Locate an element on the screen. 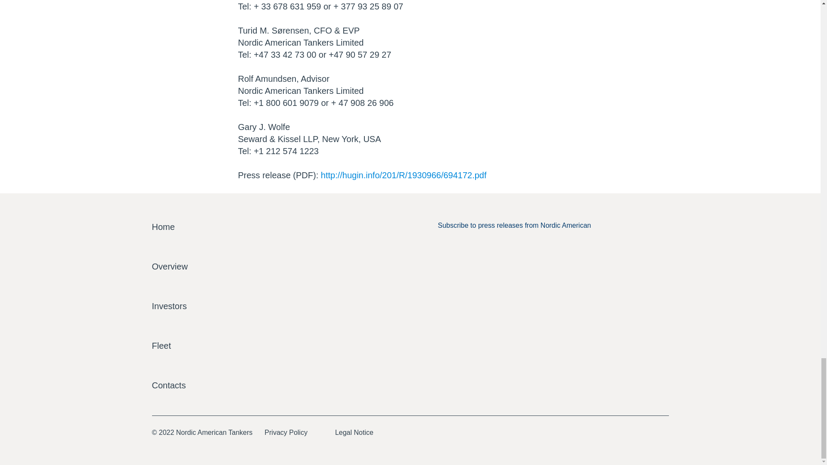 This screenshot has width=827, height=465. Overview is located at coordinates (169, 266).